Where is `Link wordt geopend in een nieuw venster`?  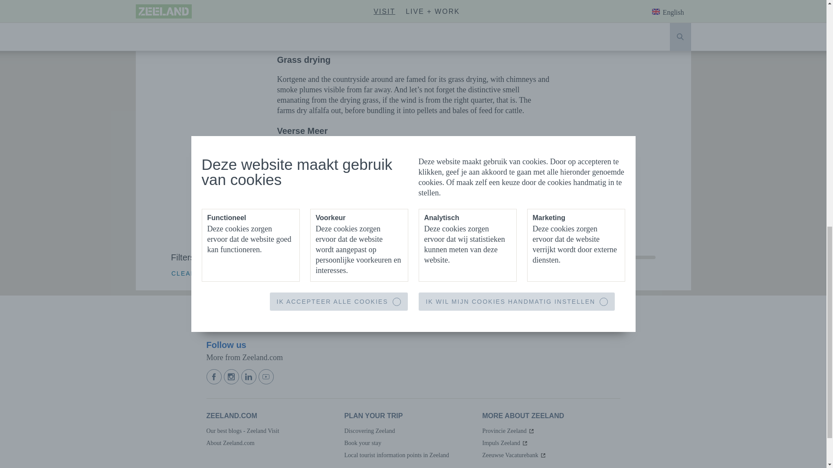 Link wordt geopend in een nieuw venster is located at coordinates (514, 455).